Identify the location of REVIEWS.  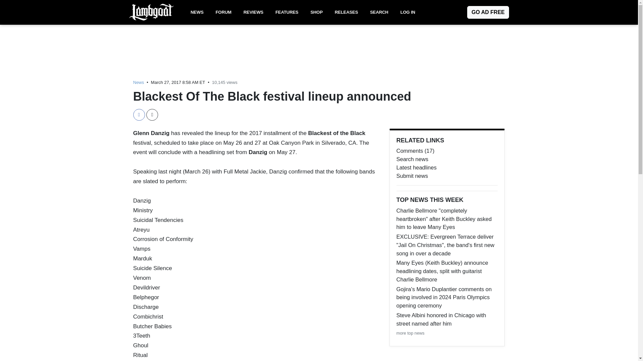
(253, 12).